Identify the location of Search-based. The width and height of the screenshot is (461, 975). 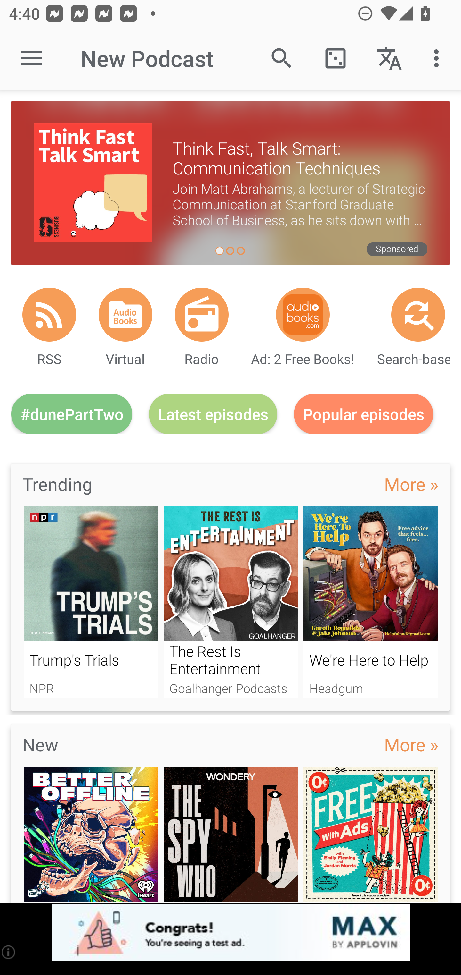
(418, 314).